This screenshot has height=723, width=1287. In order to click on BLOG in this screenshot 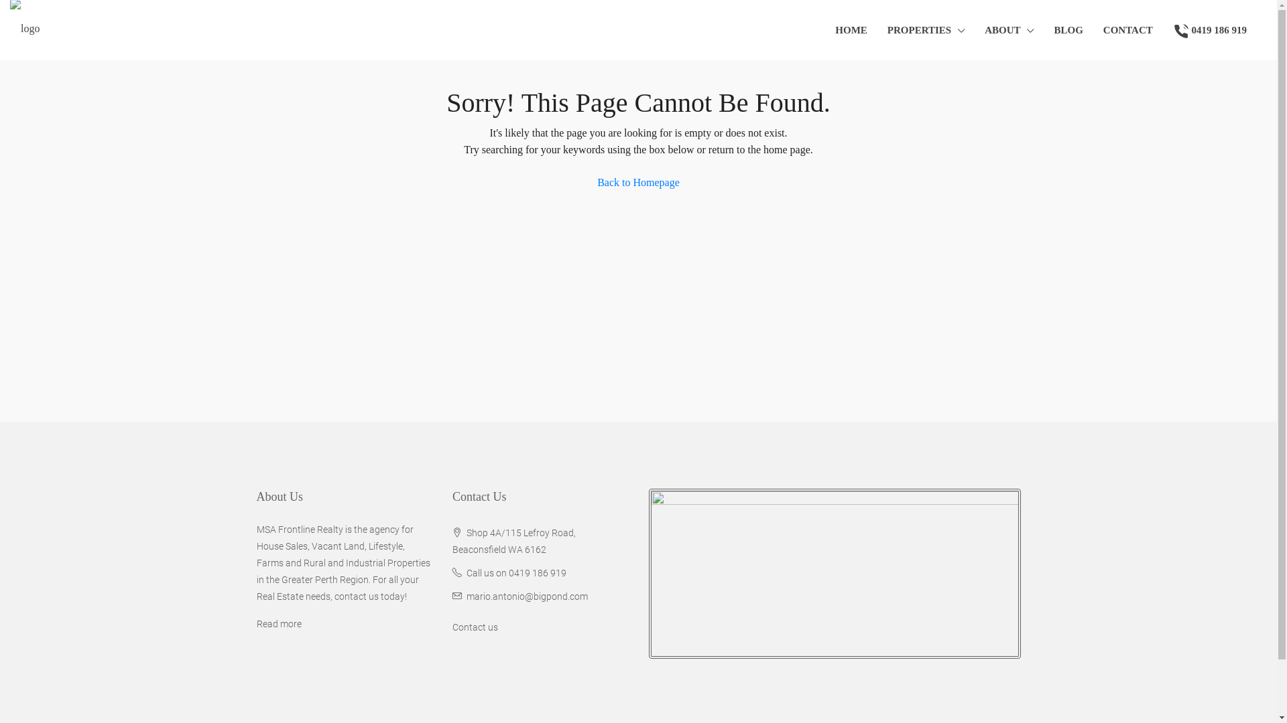, I will do `click(1068, 30)`.